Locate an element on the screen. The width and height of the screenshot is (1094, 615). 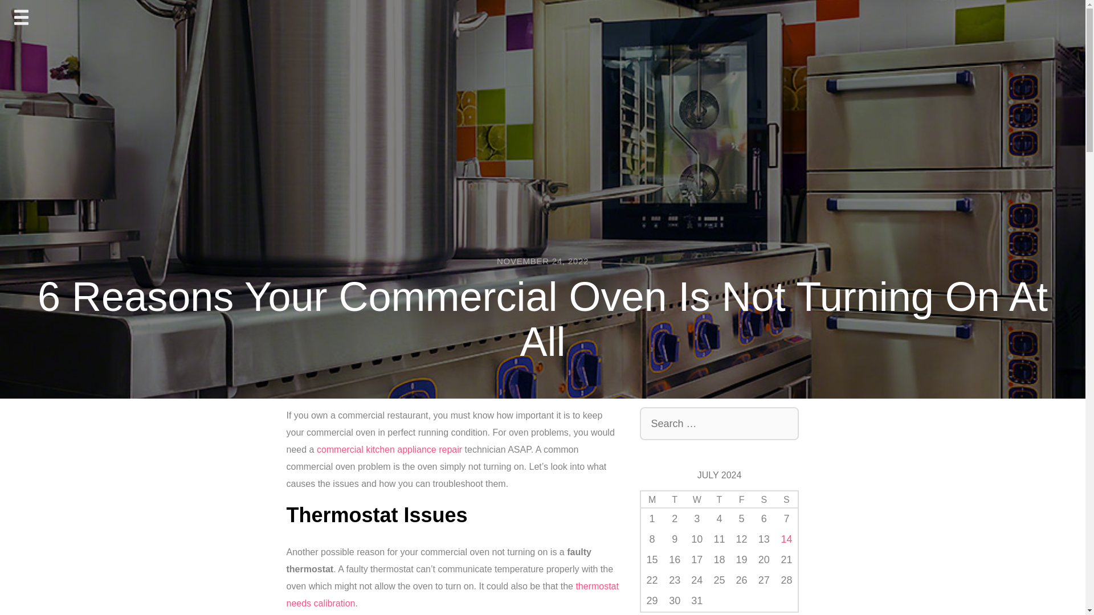
Friday is located at coordinates (741, 499).